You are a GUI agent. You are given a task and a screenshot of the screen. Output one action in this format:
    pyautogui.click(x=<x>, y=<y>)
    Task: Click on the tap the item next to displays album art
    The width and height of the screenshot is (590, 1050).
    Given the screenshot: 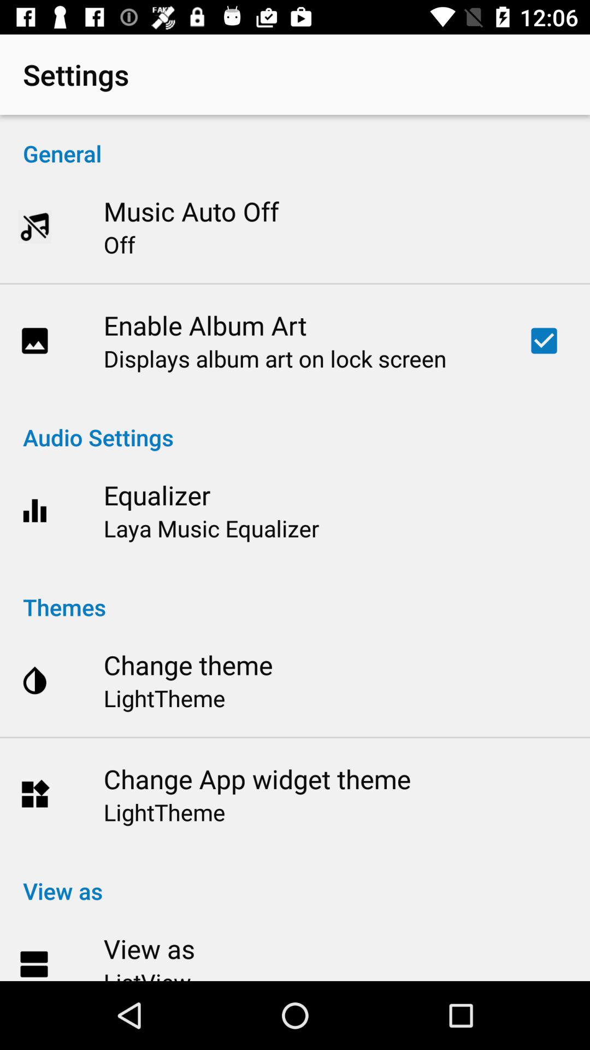 What is the action you would take?
    pyautogui.click(x=544, y=341)
    